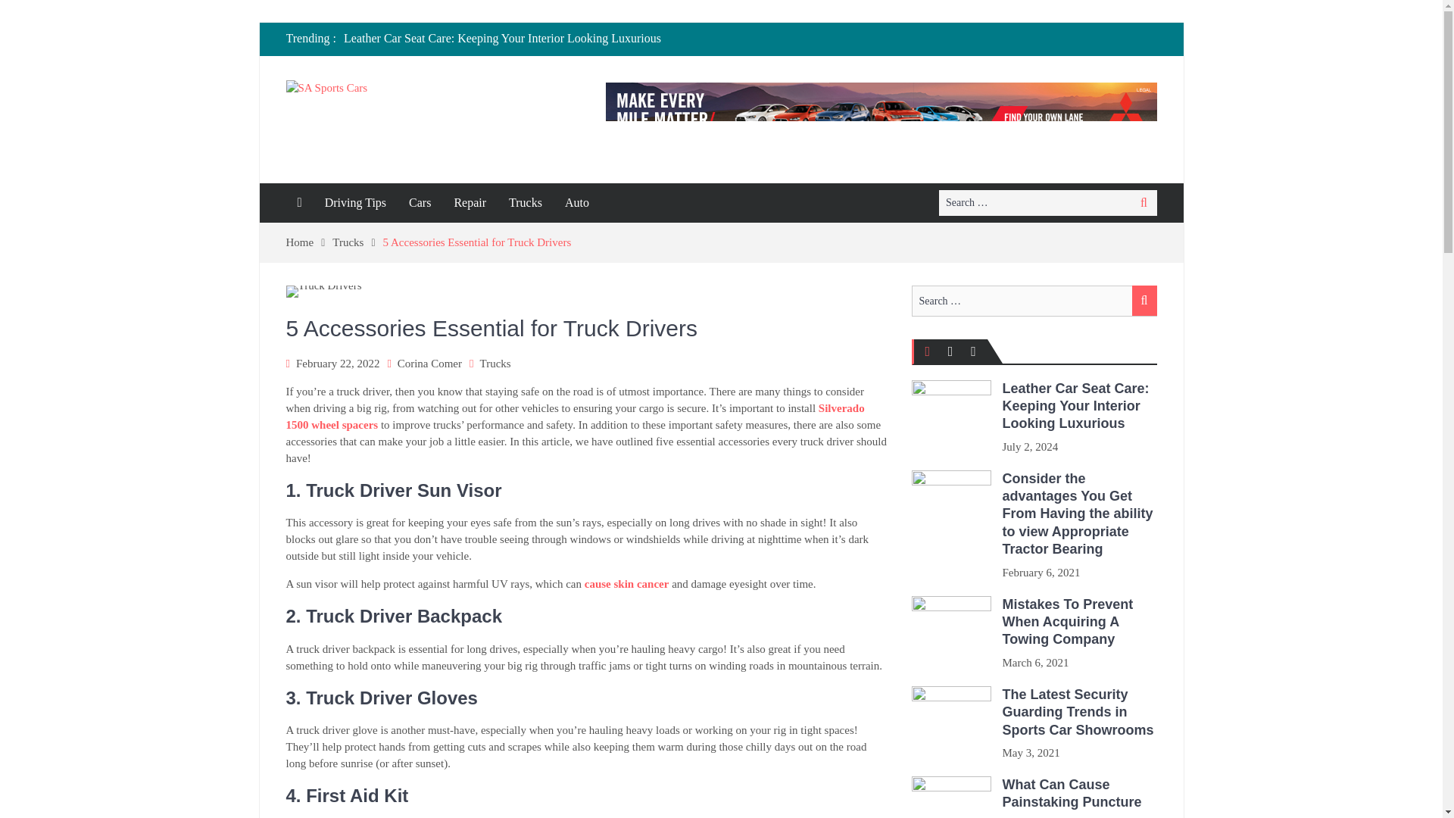  Describe the element at coordinates (1144, 201) in the screenshot. I see `Search` at that location.